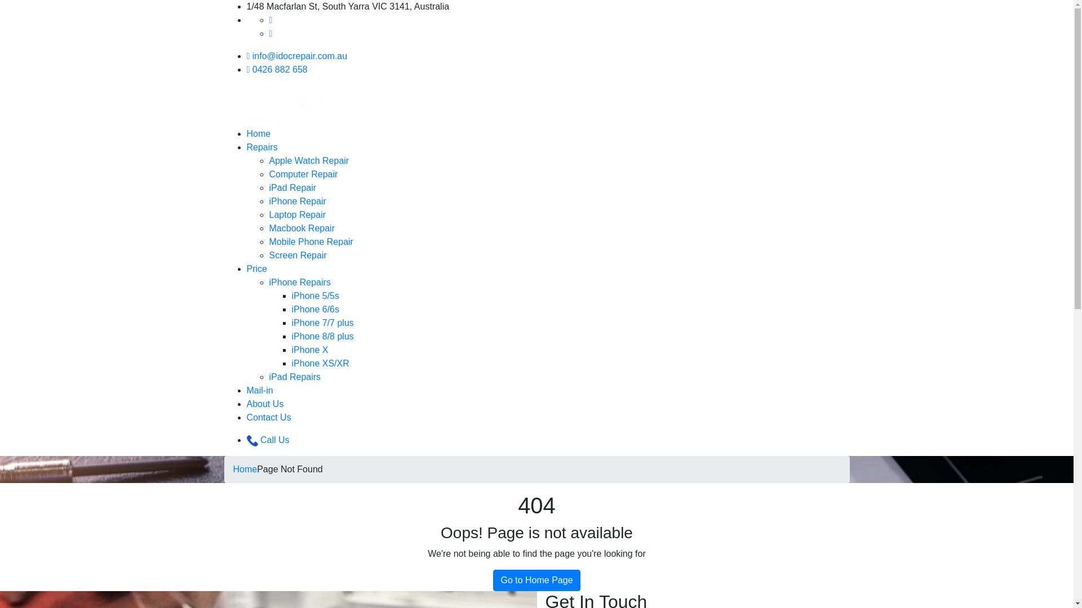  Describe the element at coordinates (316, 310) in the screenshot. I see `iPhone 6/6s` at that location.